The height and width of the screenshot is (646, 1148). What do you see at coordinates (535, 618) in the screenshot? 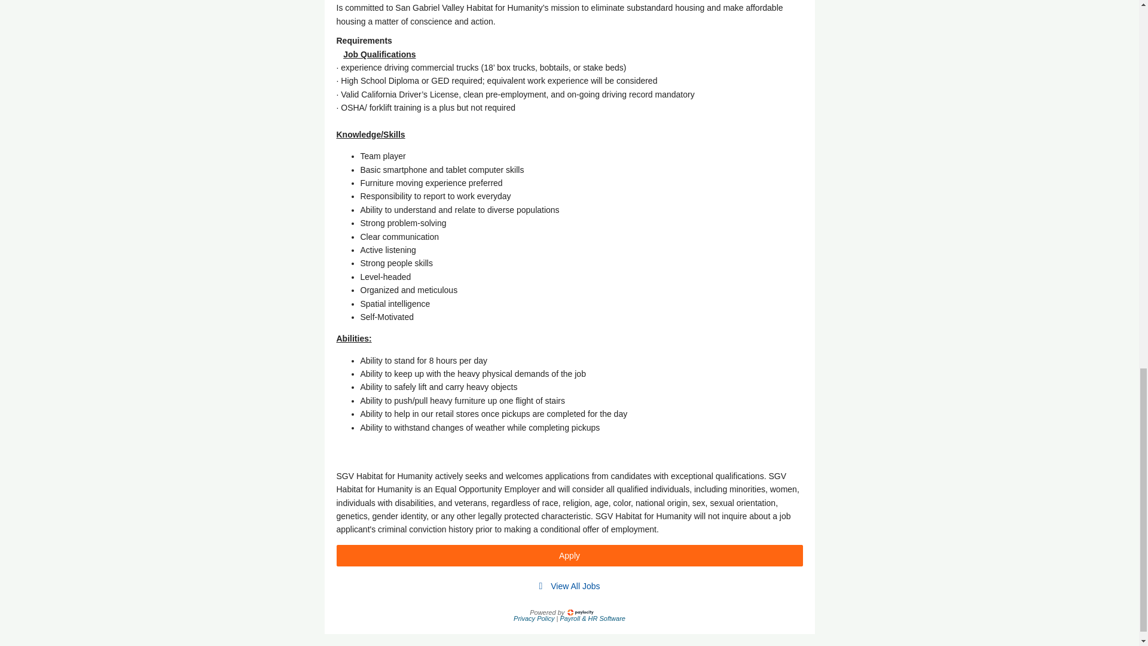
I see `Privacy Policy link - will open in new window` at bounding box center [535, 618].